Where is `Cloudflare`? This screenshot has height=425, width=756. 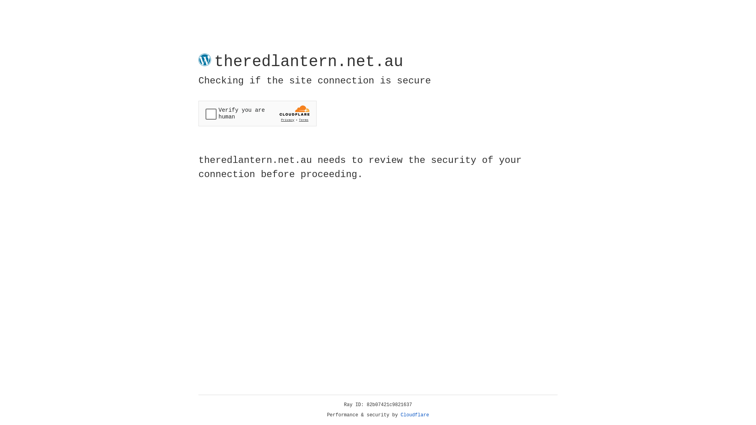 Cloudflare is located at coordinates (415, 415).